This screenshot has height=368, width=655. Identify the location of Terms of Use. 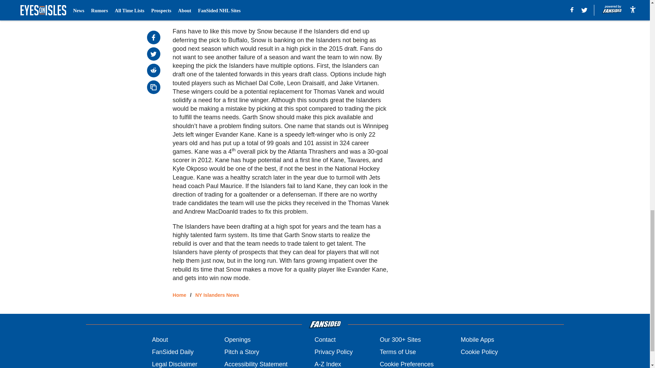
(398, 352).